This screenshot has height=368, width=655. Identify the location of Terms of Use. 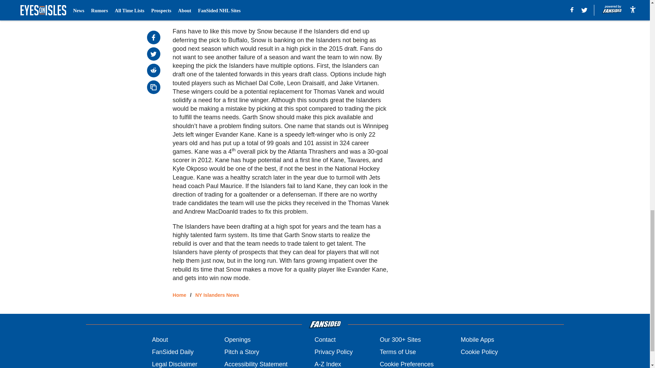
(398, 352).